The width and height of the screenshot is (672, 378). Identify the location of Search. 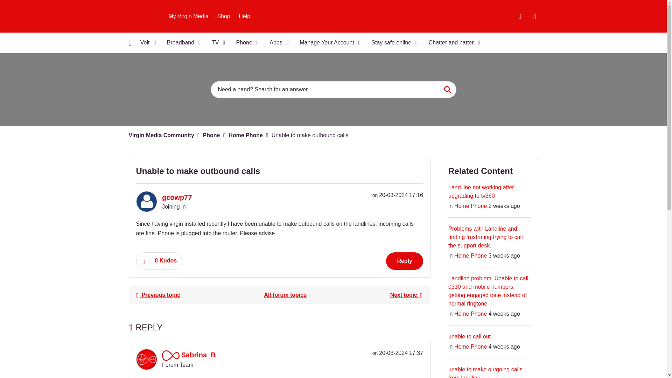
(447, 90).